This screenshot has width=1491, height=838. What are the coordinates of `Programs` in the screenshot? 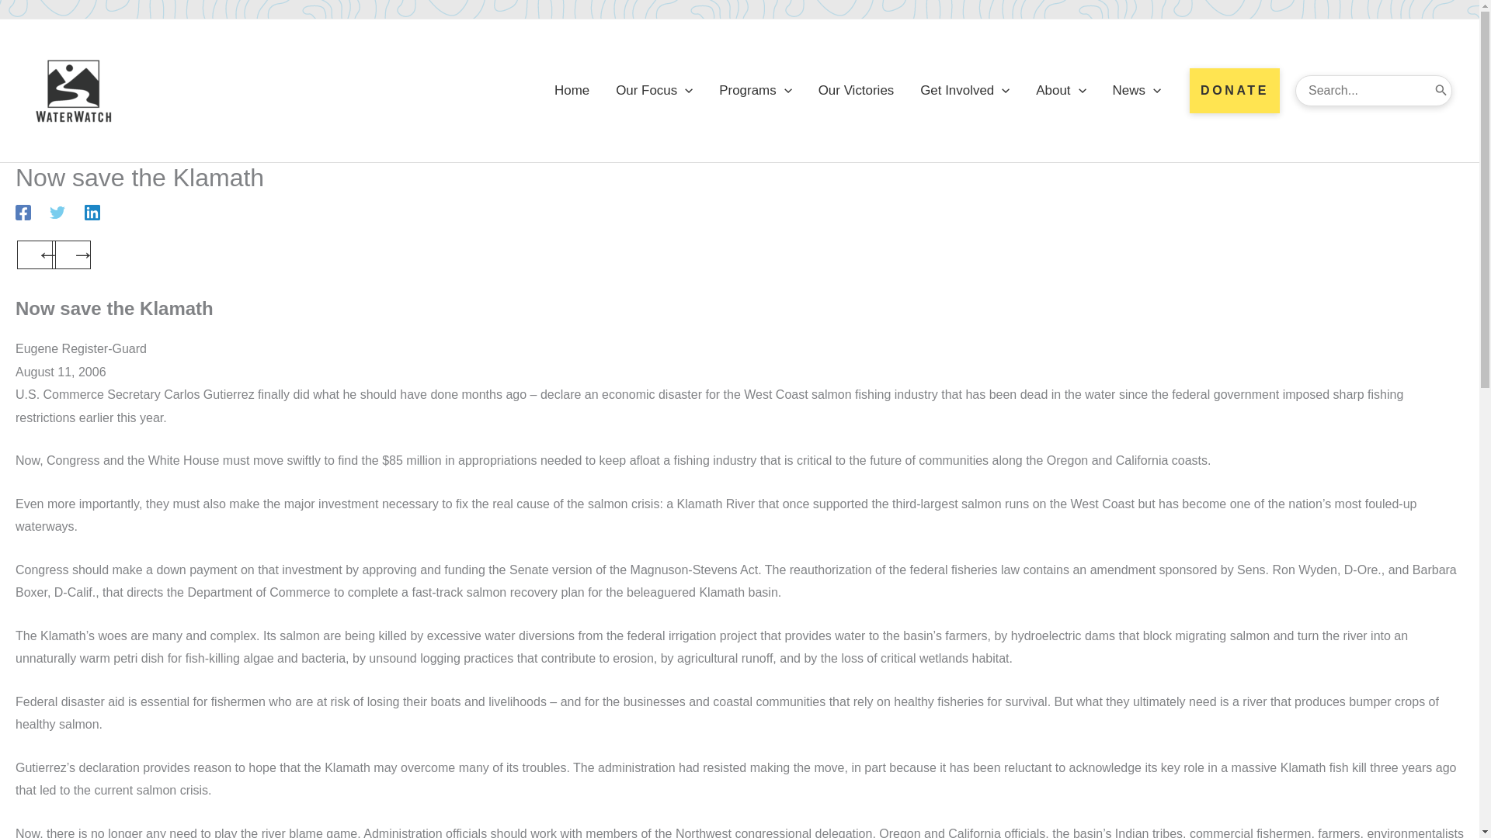 It's located at (755, 91).